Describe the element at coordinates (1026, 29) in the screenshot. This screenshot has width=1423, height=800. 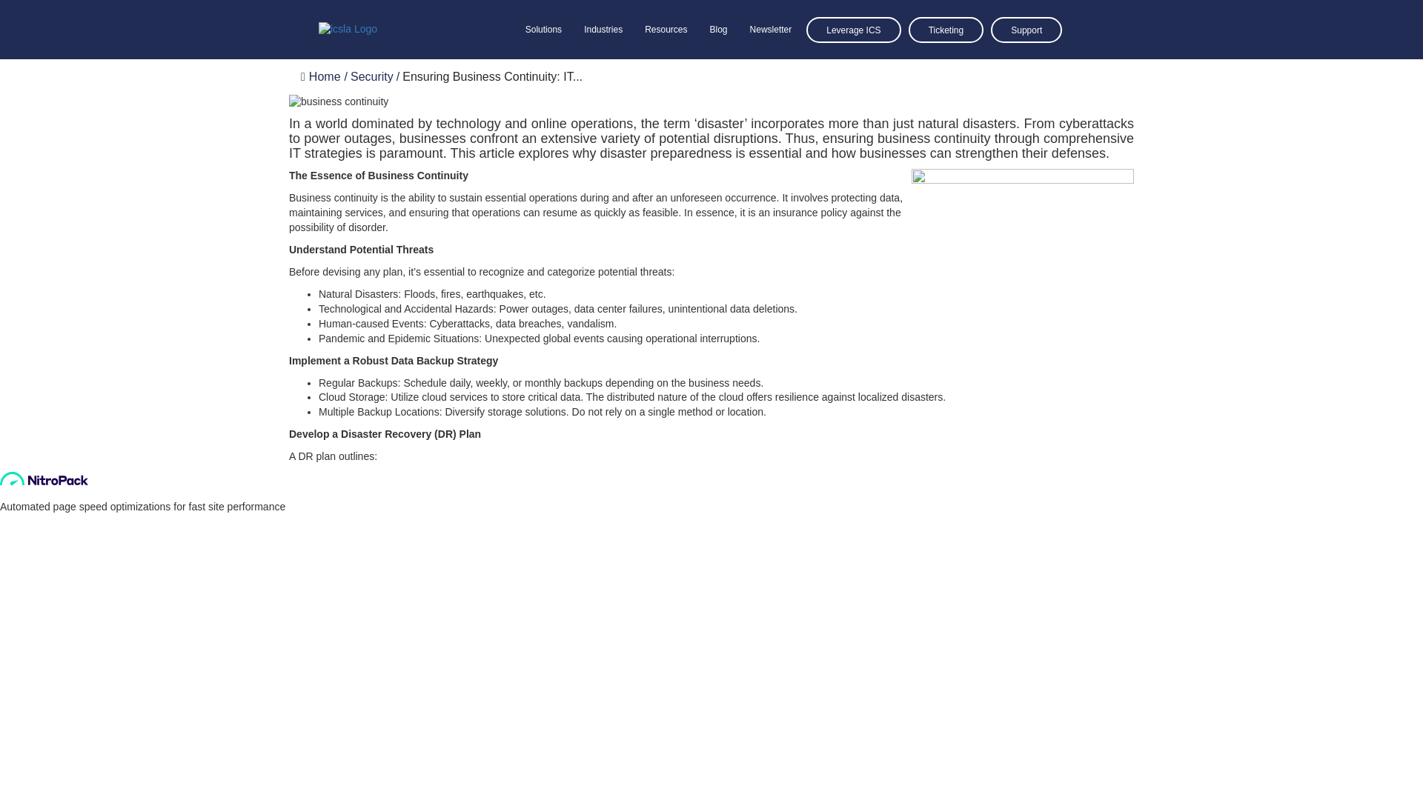
I see `Support` at that location.